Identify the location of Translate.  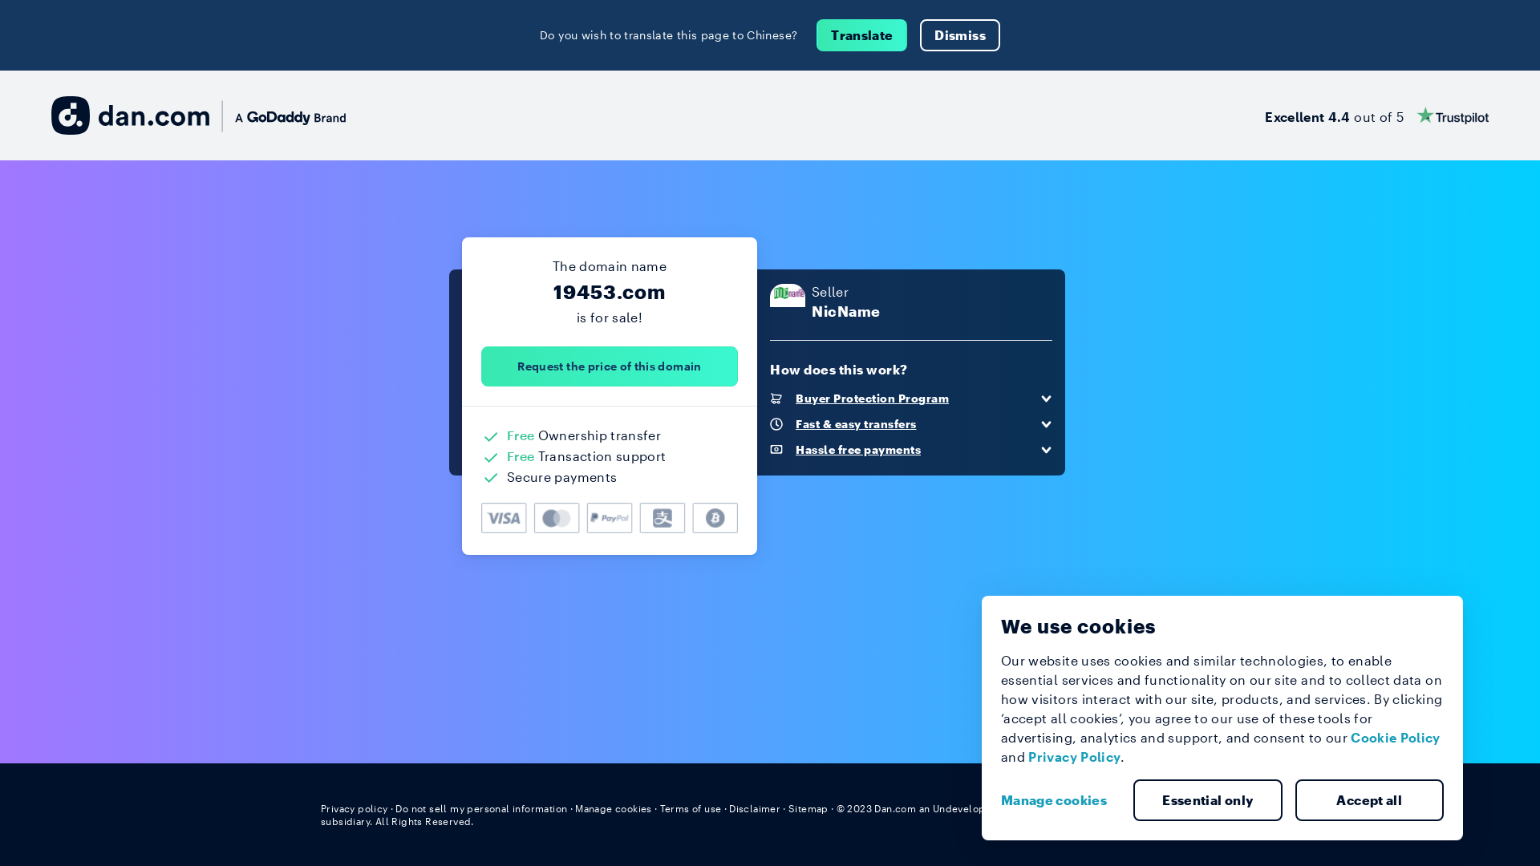
(861, 35).